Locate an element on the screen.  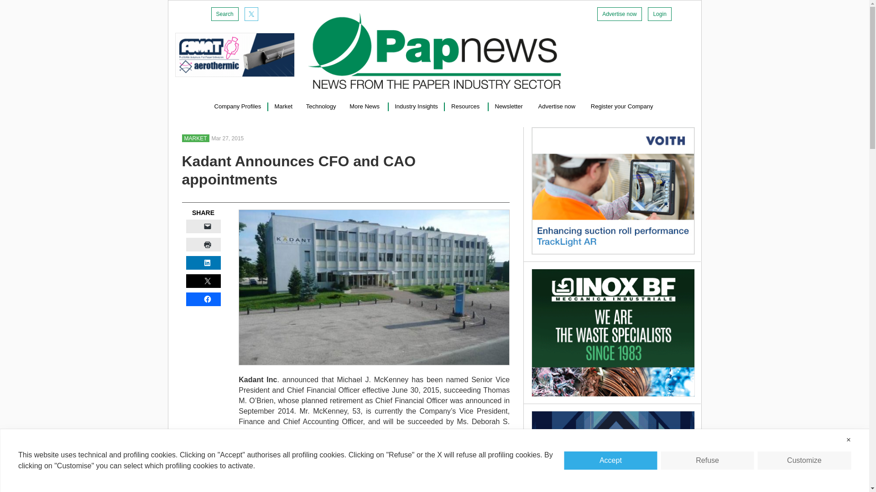
Resources is located at coordinates (466, 106).